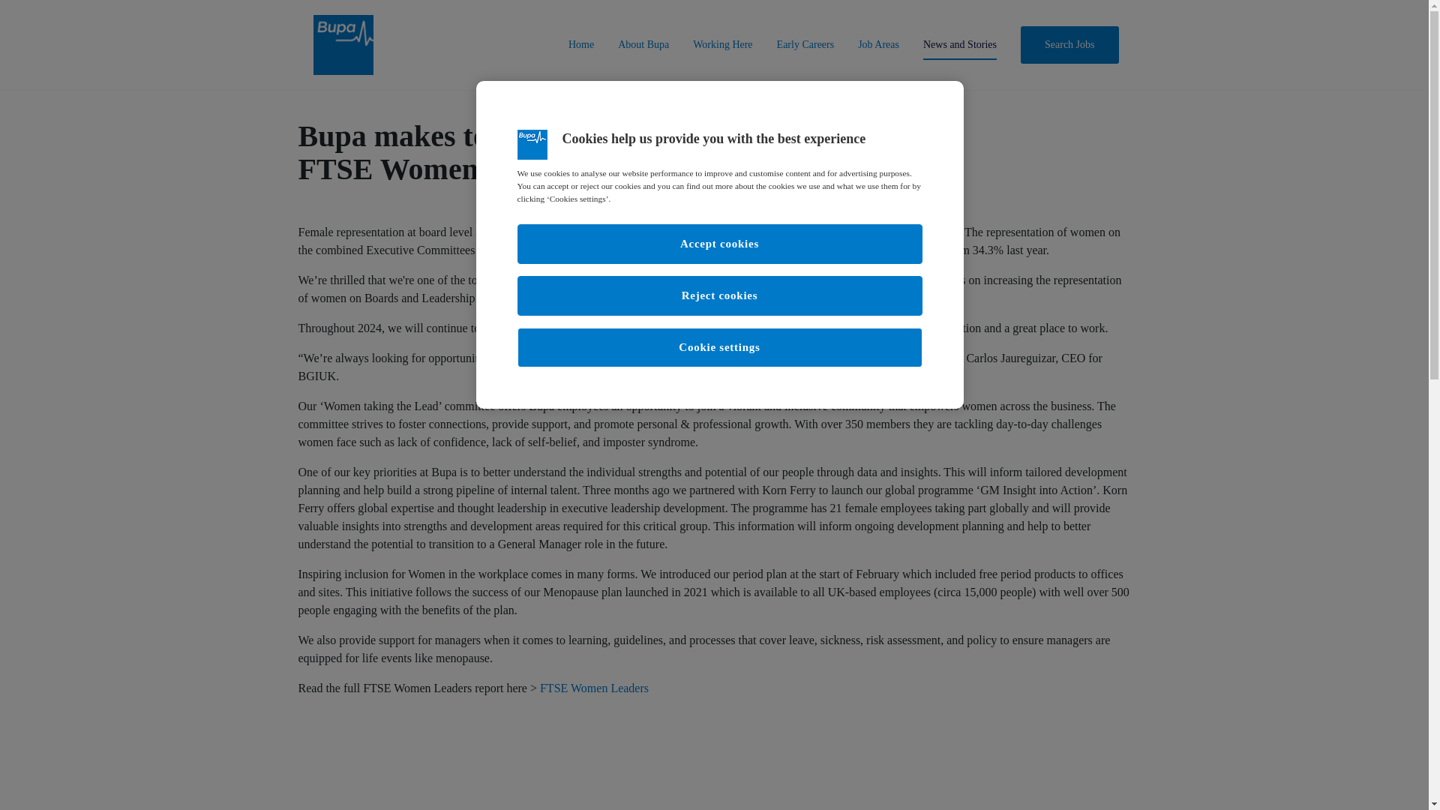 Image resolution: width=1440 pixels, height=810 pixels. I want to click on FTSE Women Leaders, so click(594, 688).